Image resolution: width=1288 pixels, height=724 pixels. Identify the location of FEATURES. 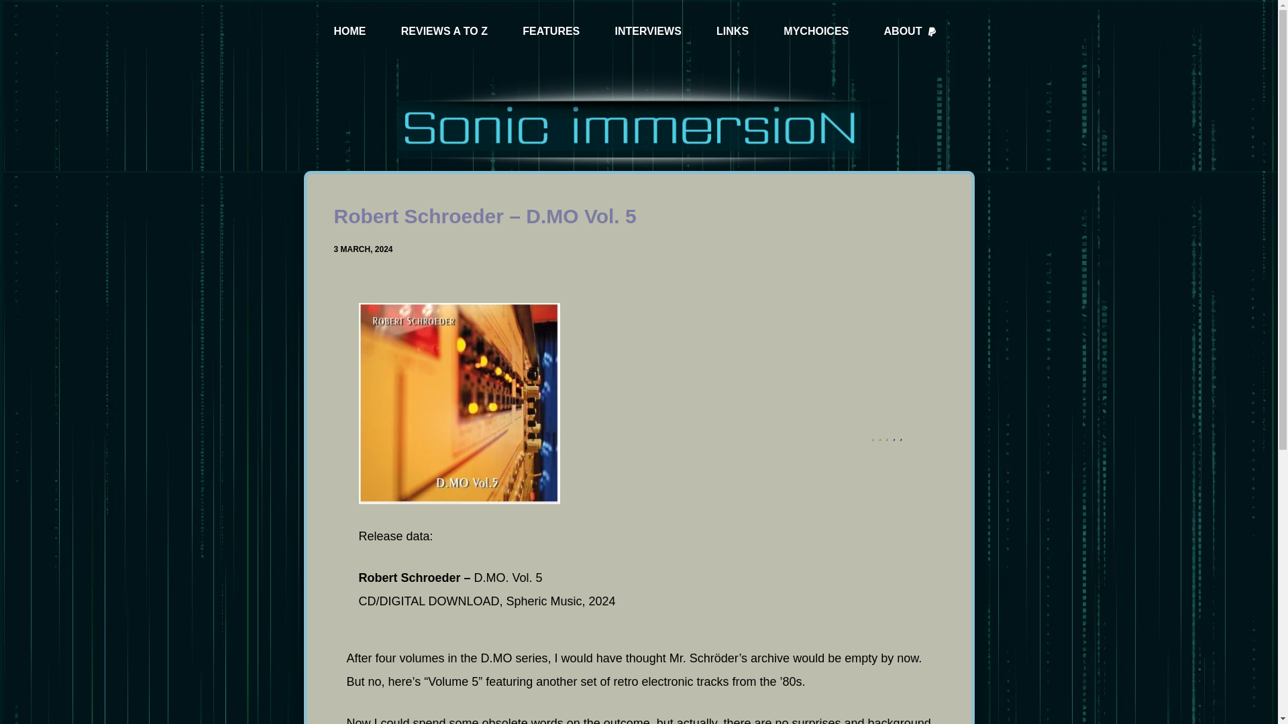
(551, 32).